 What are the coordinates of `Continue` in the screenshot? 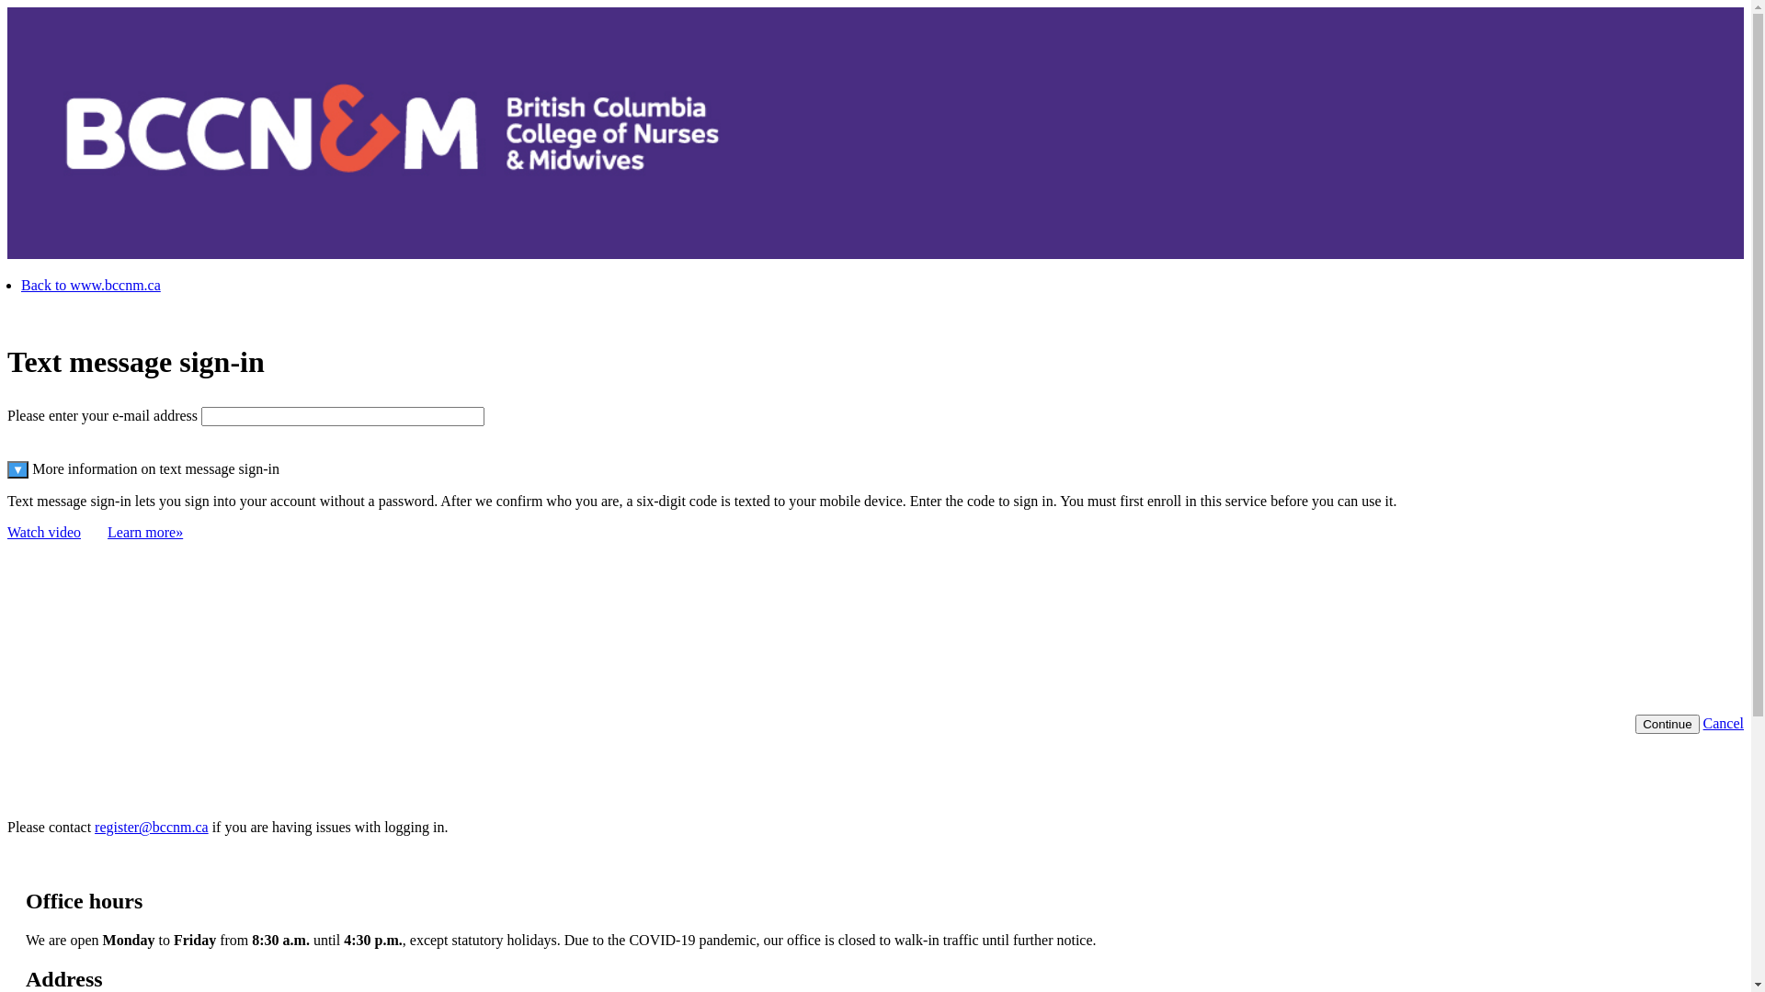 It's located at (1668, 724).